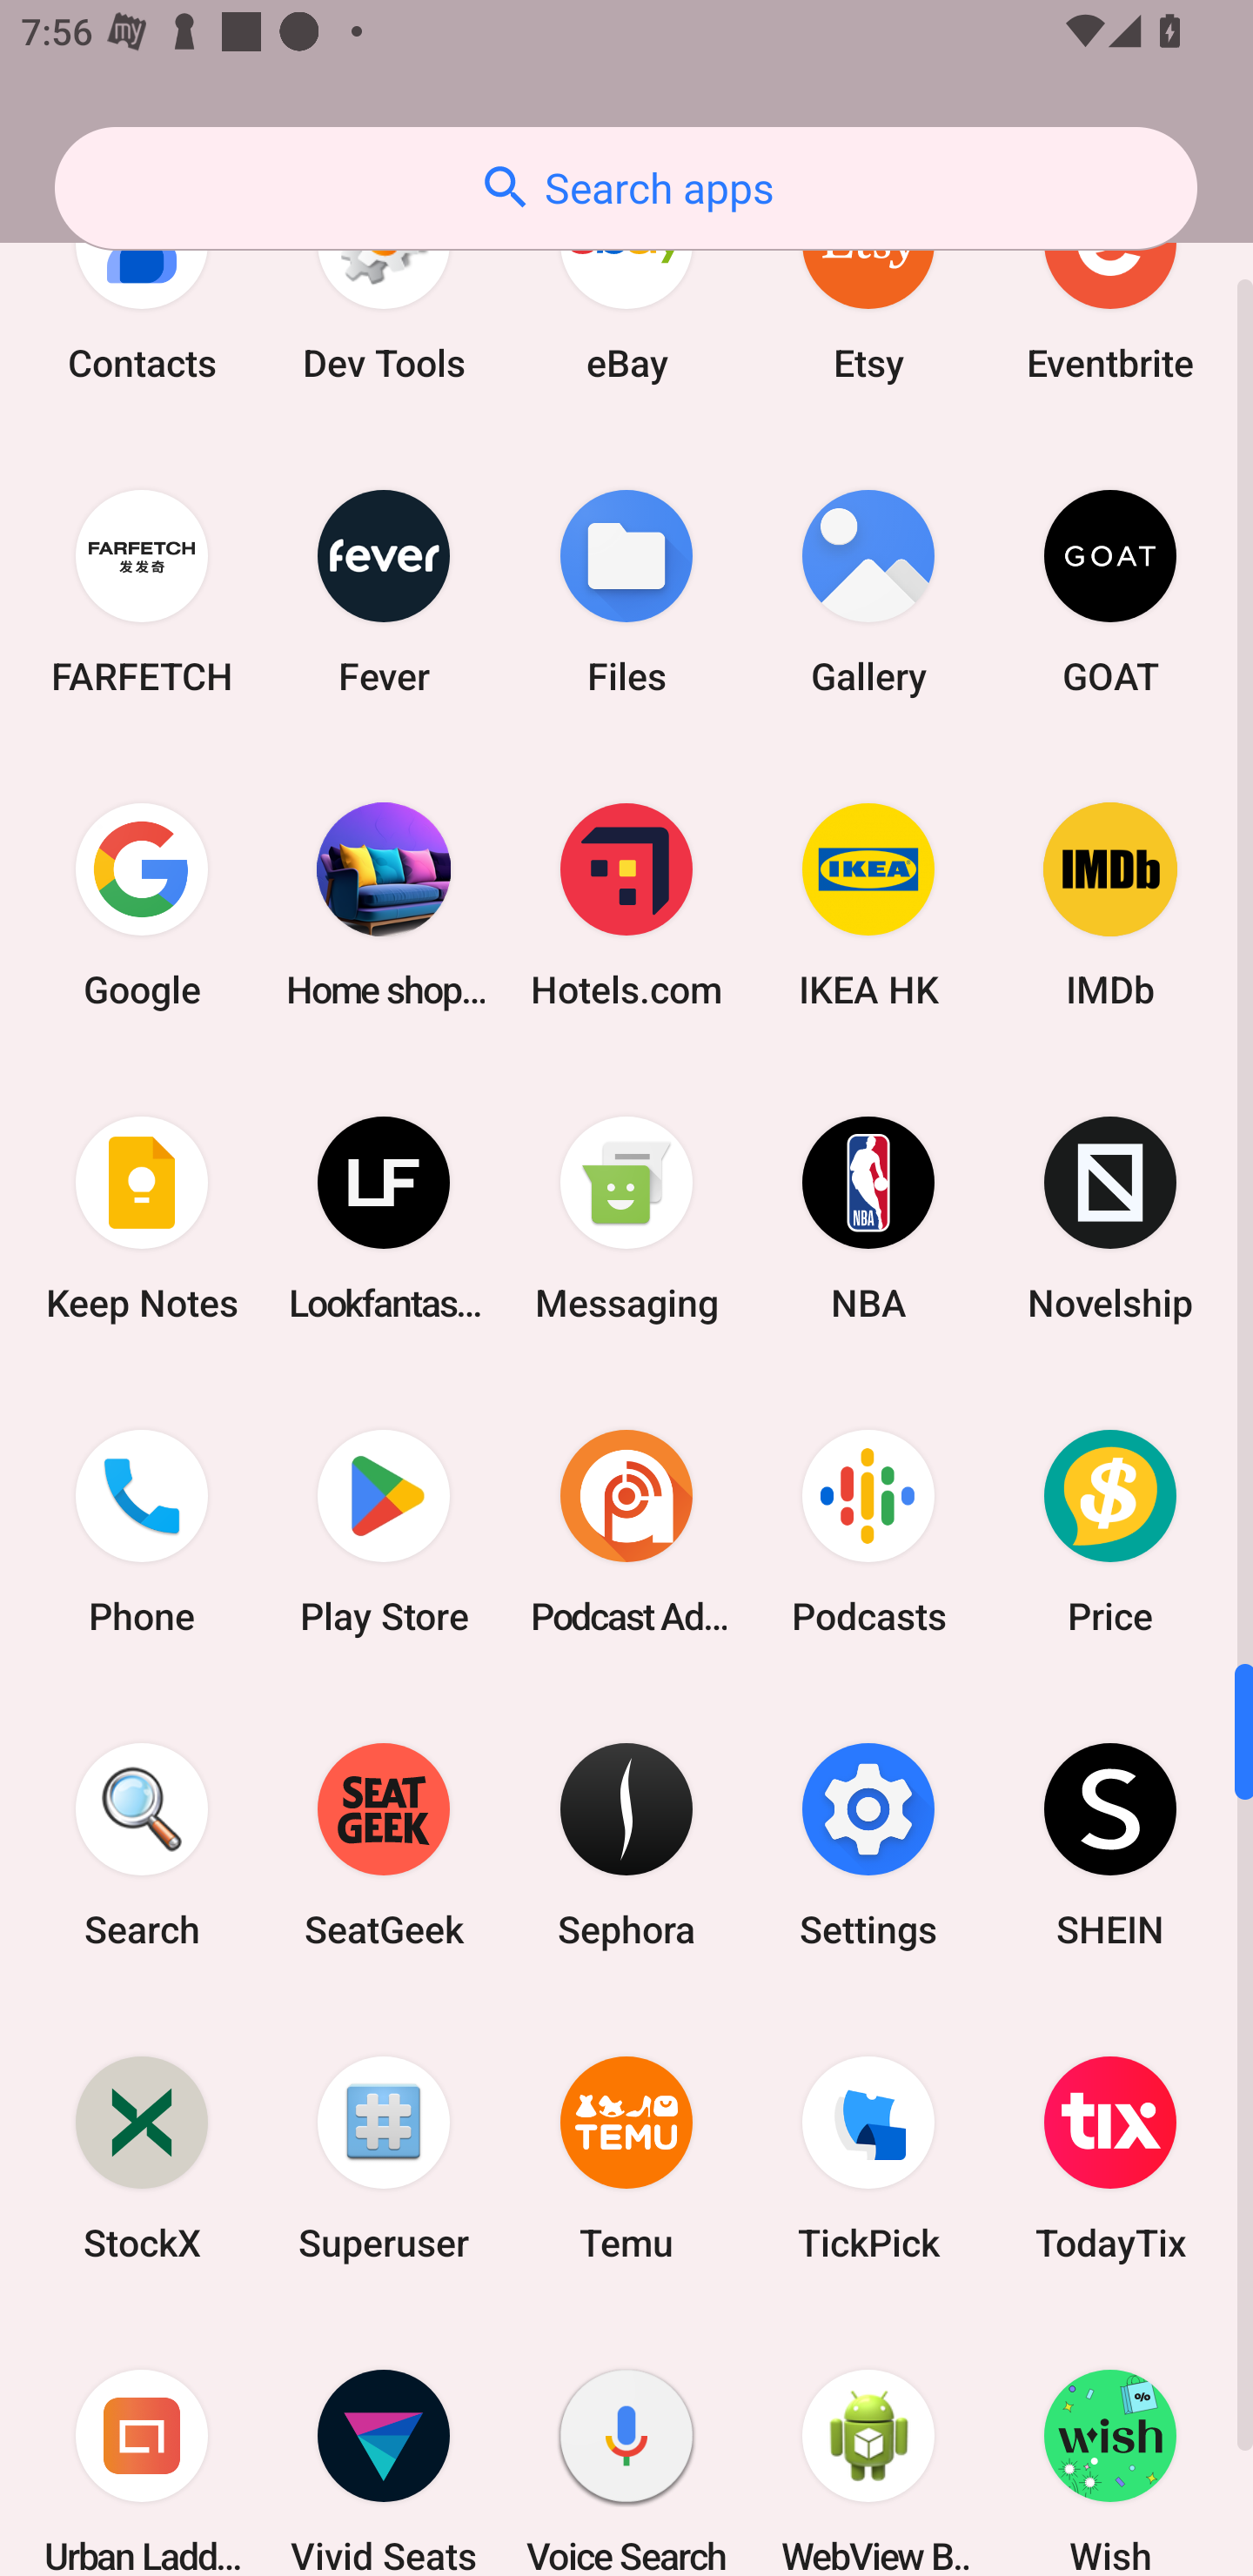 Image resolution: width=1253 pixels, height=2576 pixels. What do you see at coordinates (1110, 592) in the screenshot?
I see `GOAT` at bounding box center [1110, 592].